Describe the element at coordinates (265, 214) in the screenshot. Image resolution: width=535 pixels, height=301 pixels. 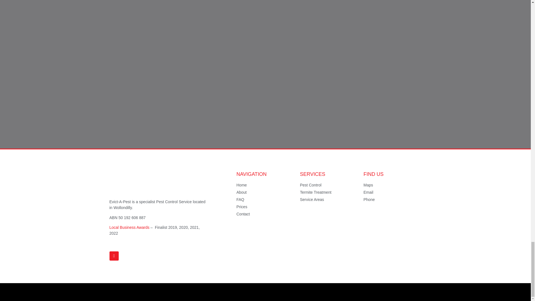
I see `Contact` at that location.